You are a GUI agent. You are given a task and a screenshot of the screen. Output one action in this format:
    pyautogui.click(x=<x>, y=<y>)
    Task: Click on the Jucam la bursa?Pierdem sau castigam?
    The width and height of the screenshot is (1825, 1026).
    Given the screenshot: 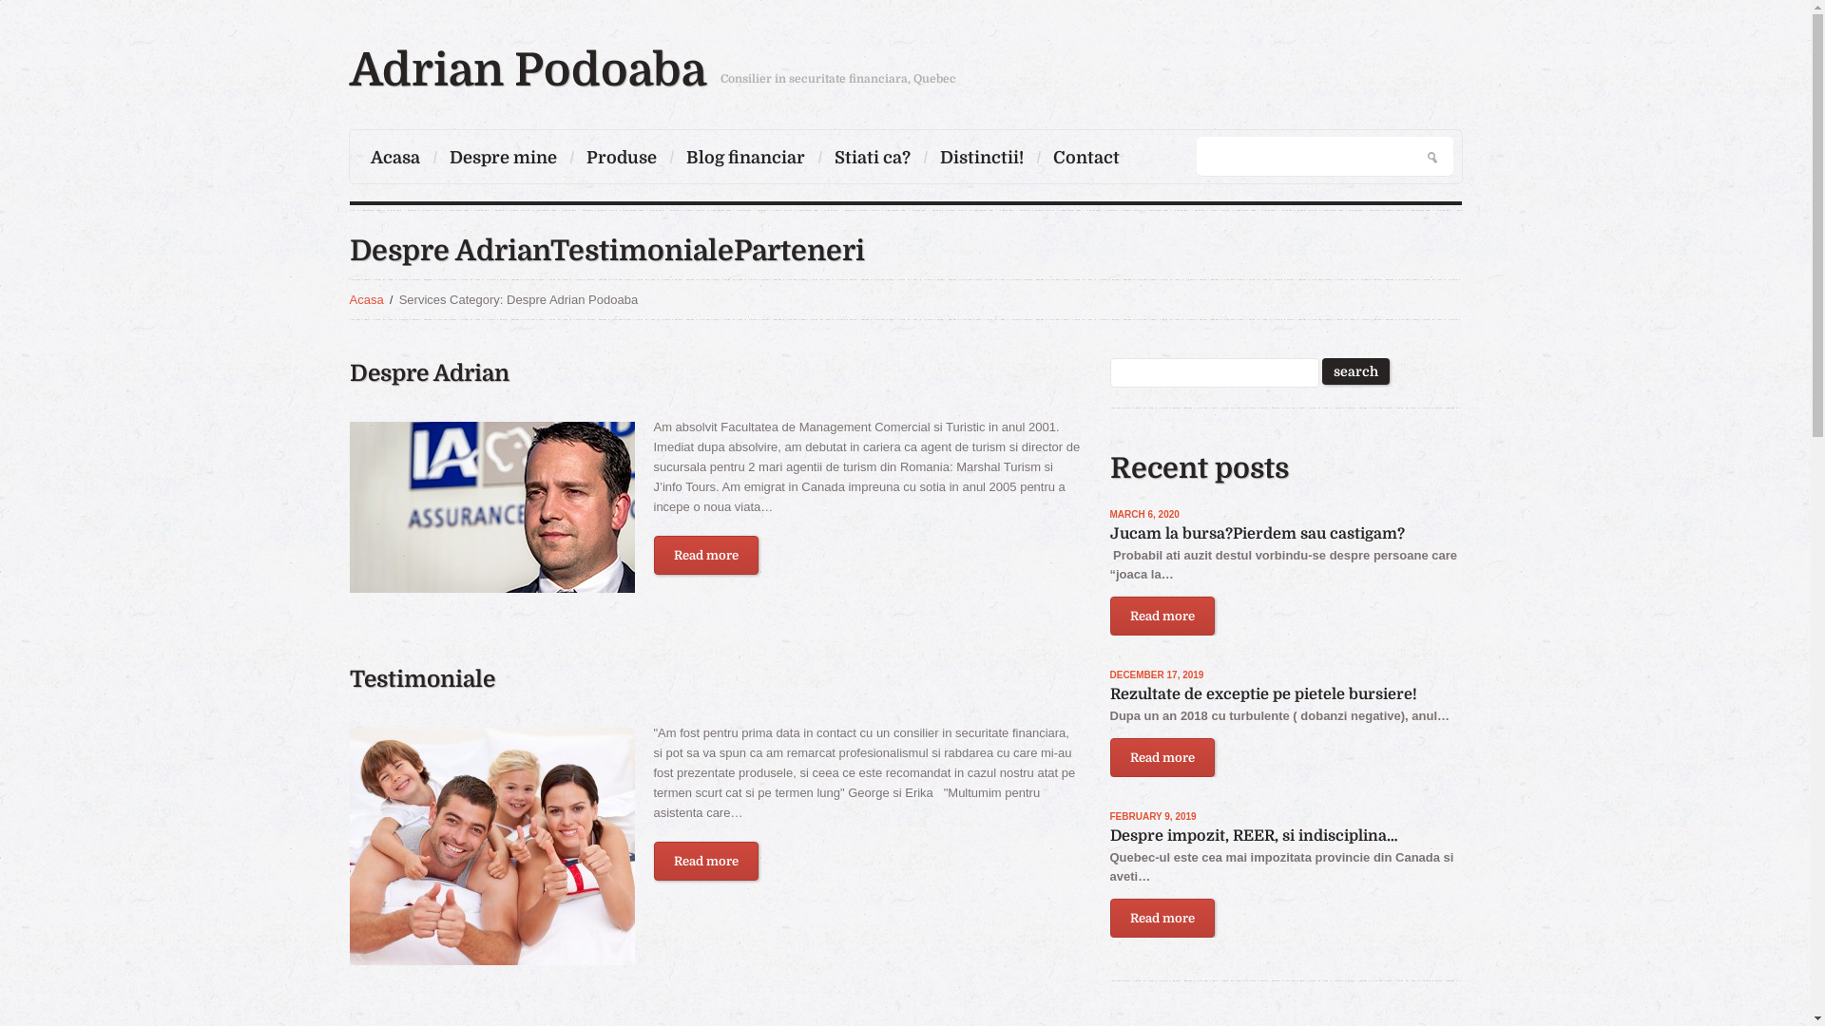 What is the action you would take?
    pyautogui.click(x=1258, y=533)
    